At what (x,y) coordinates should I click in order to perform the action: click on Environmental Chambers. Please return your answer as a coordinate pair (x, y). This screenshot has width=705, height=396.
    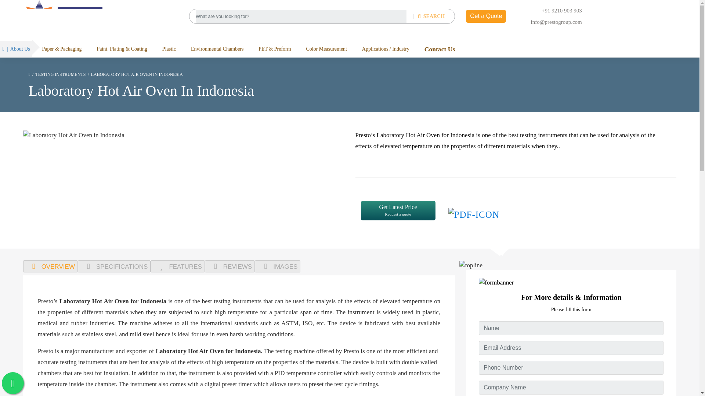
    Looking at the image, I should click on (217, 49).